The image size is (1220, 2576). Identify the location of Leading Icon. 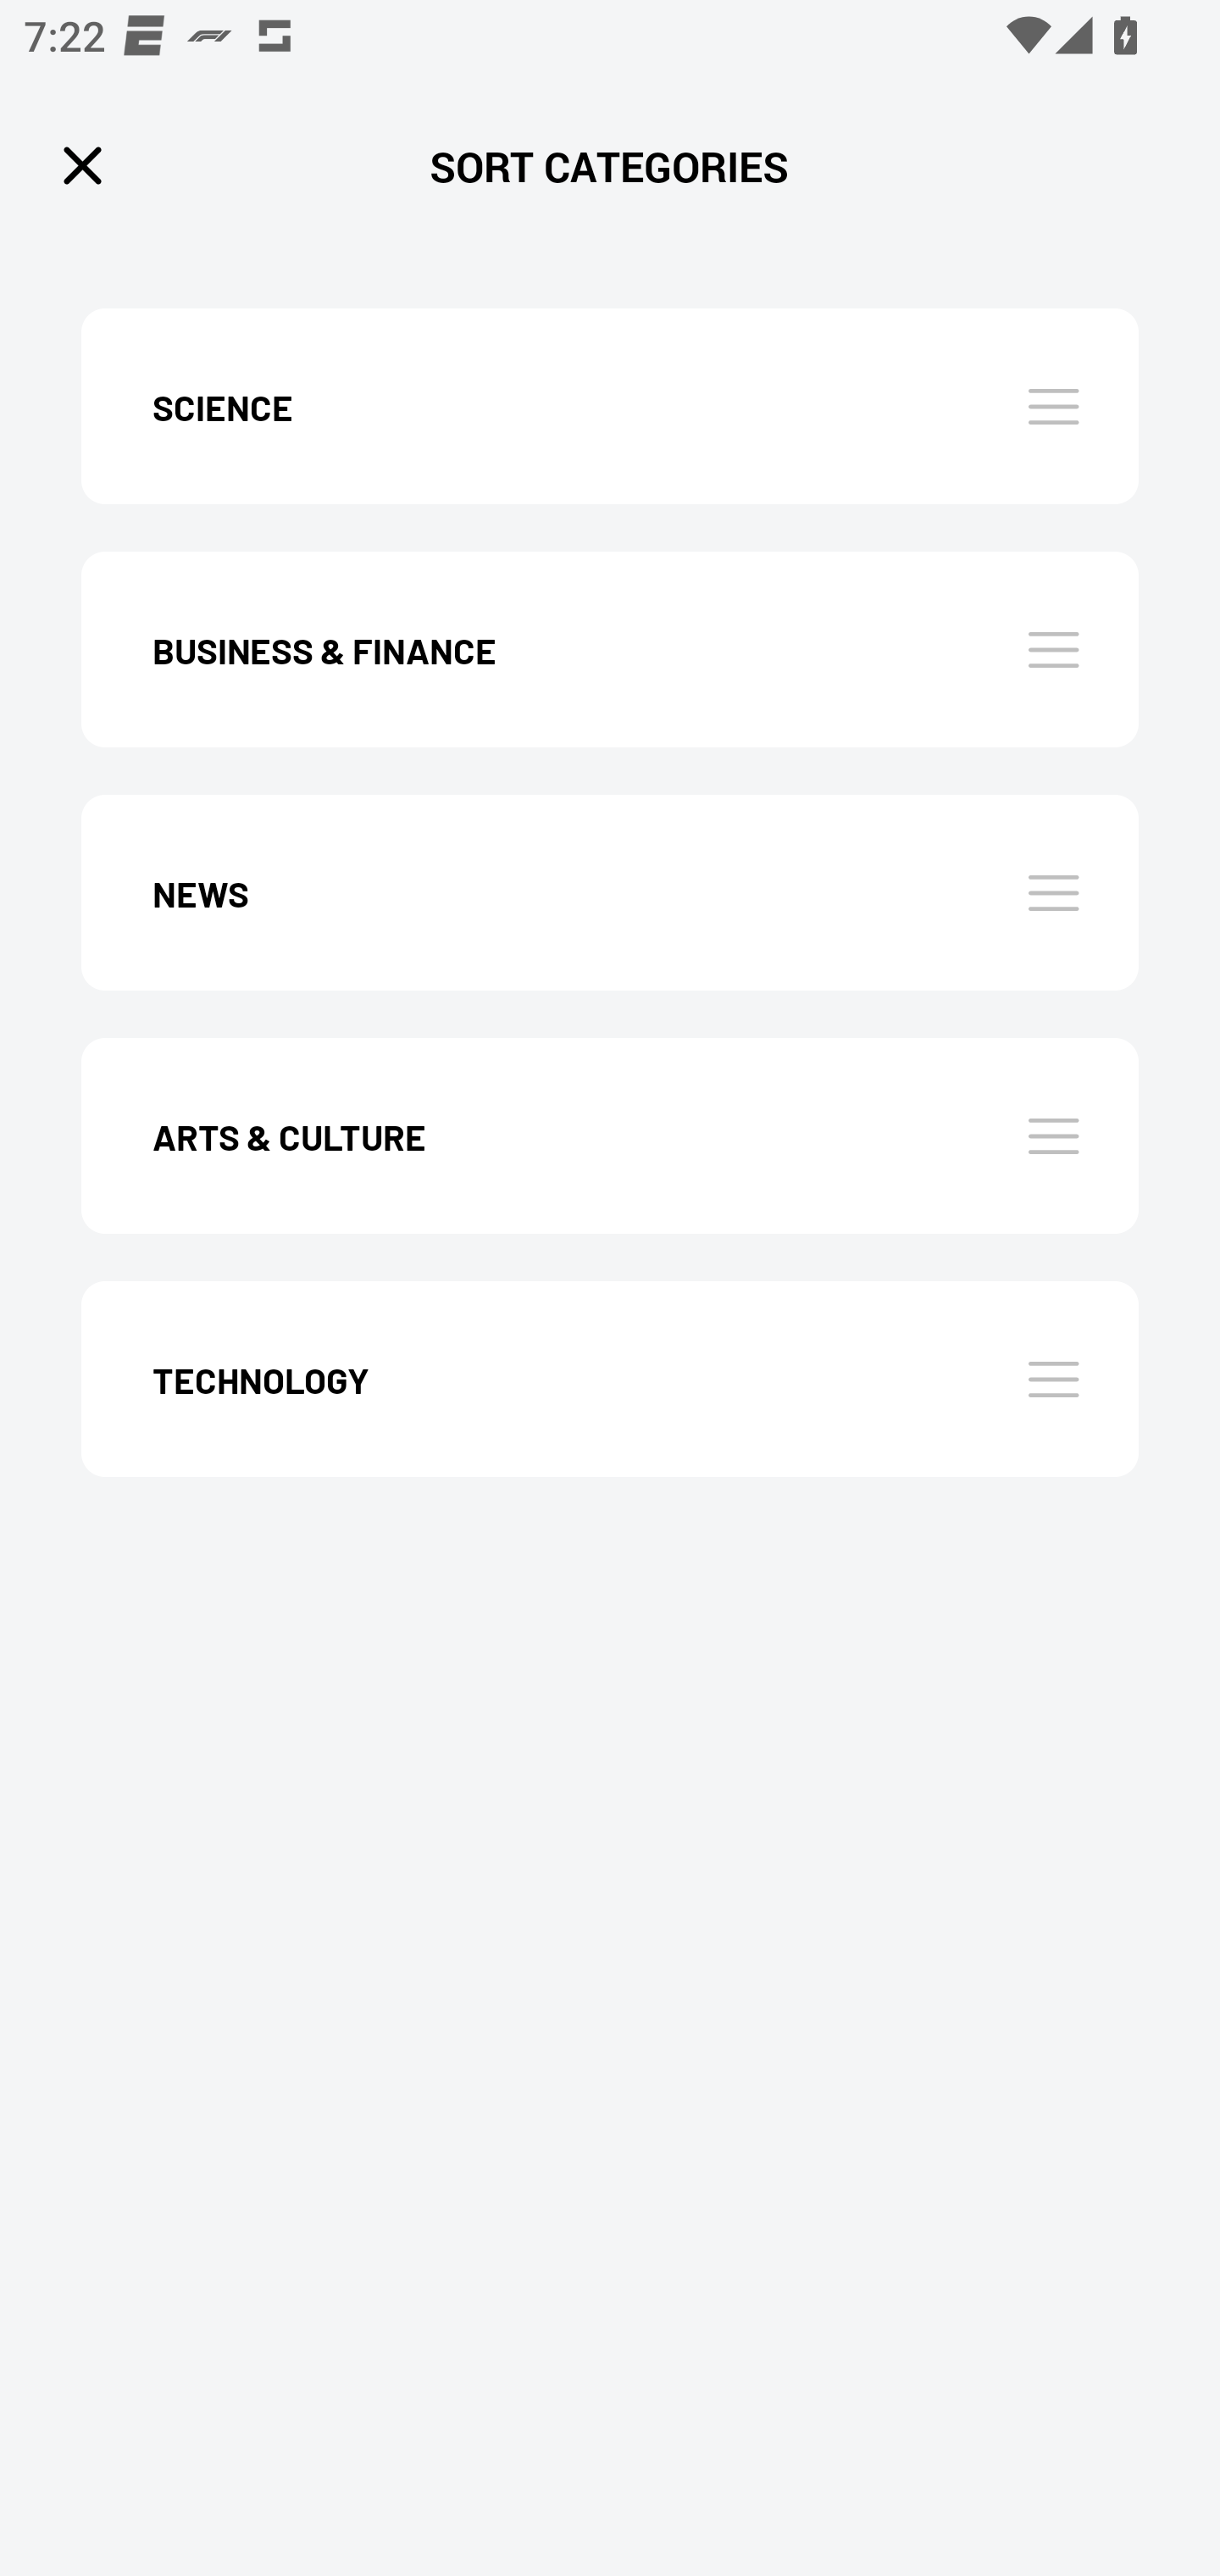
(83, 166).